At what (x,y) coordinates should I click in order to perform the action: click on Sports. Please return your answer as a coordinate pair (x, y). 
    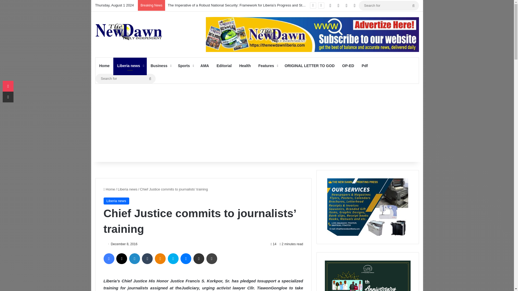
    Looking at the image, I should click on (185, 66).